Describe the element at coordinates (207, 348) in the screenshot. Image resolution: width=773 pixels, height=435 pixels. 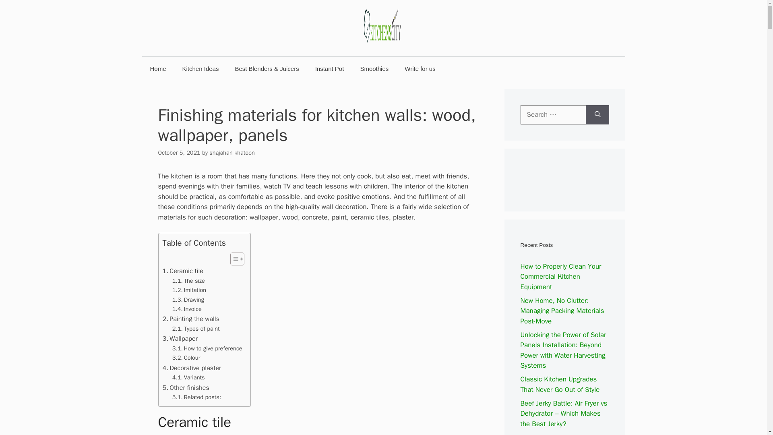
I see `How to give preference` at that location.